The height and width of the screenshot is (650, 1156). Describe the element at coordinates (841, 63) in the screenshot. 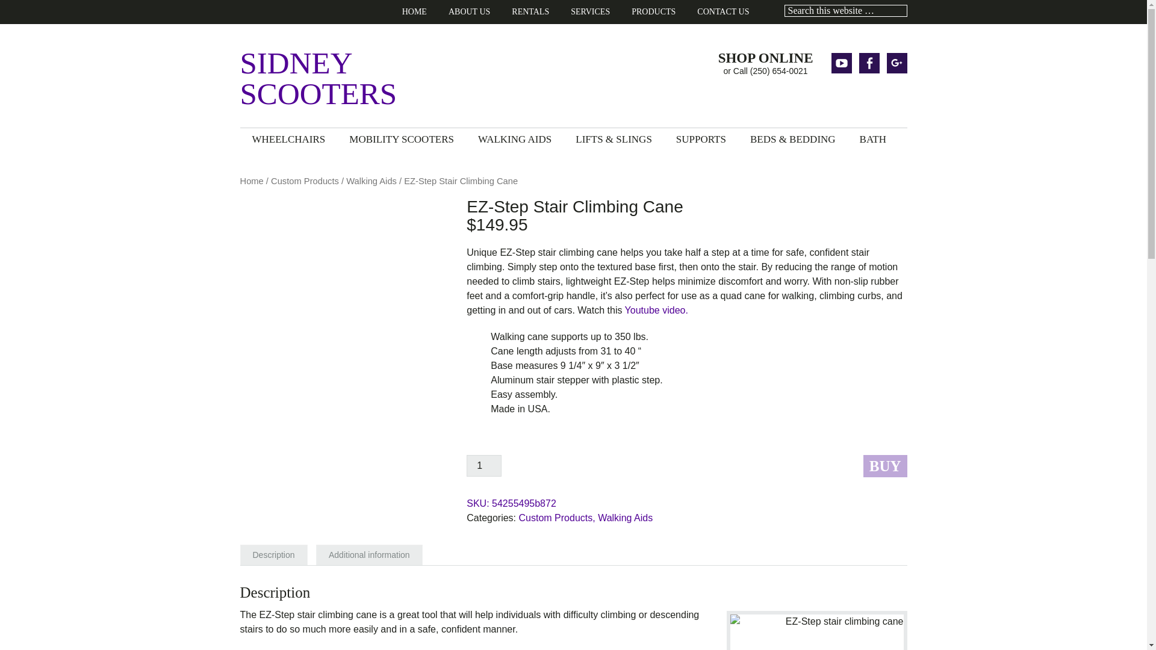

I see `Youtube` at that location.